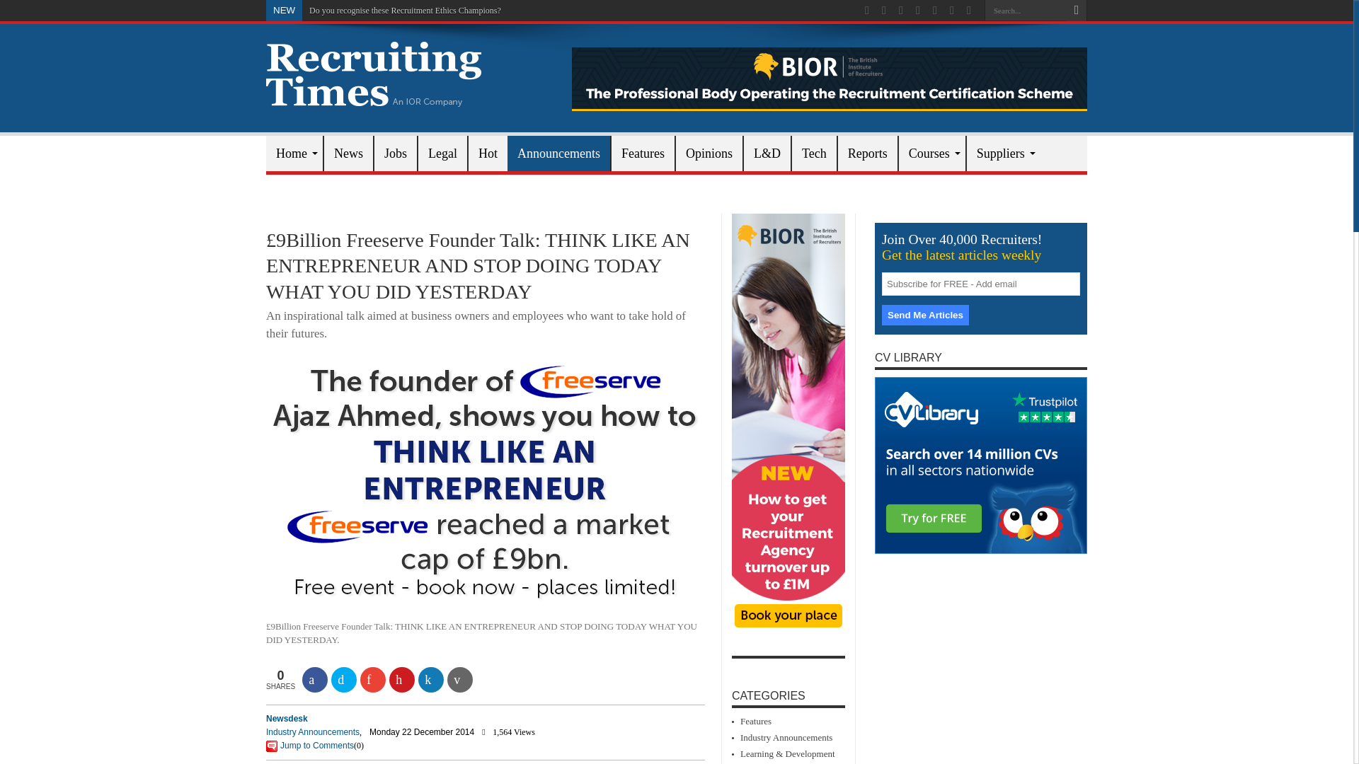 This screenshot has height=764, width=1359. Describe the element at coordinates (395, 153) in the screenshot. I see `Jobs` at that location.